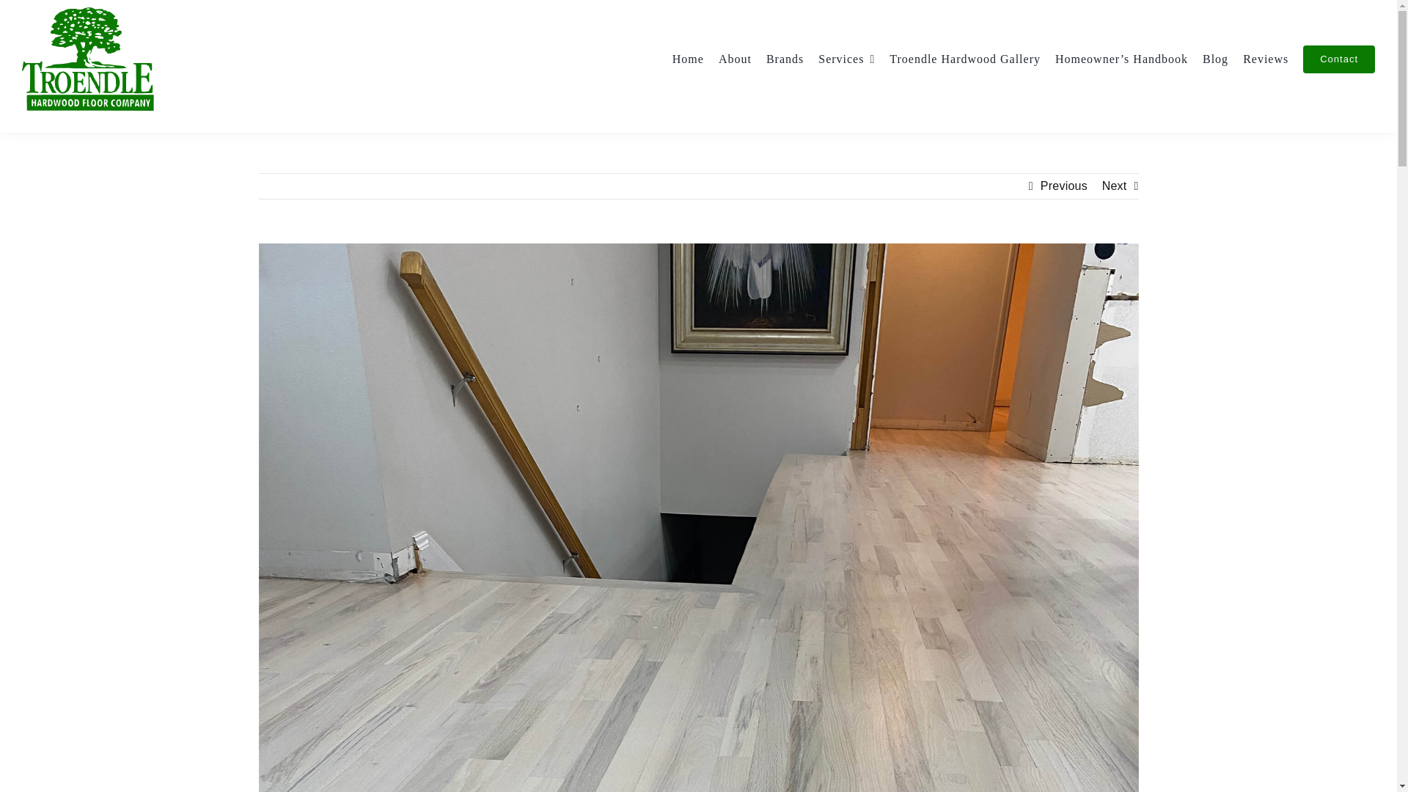 The height and width of the screenshot is (792, 1408). I want to click on Blog, so click(1214, 59).